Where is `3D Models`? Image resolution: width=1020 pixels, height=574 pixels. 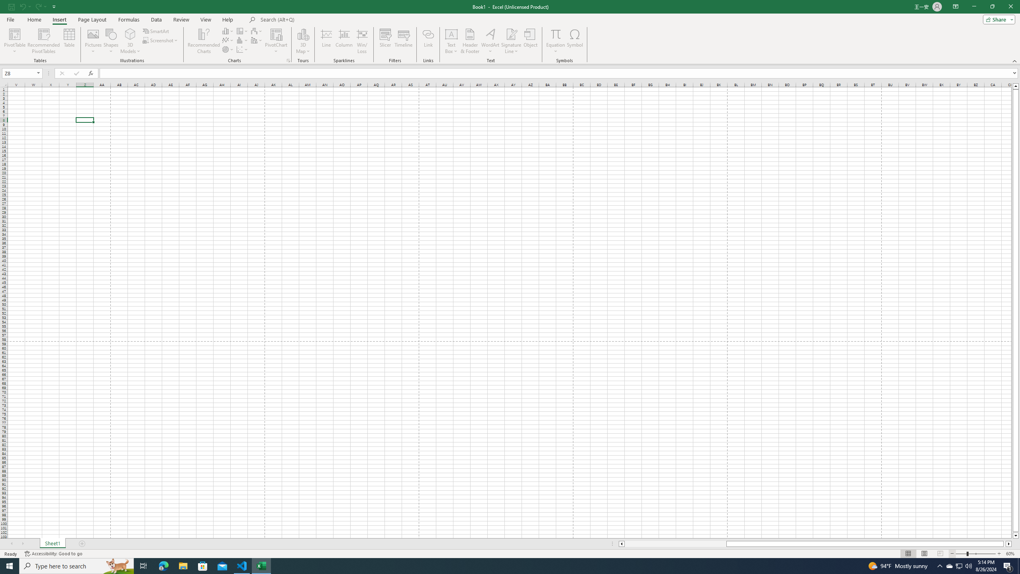 3D Models is located at coordinates (130, 41).